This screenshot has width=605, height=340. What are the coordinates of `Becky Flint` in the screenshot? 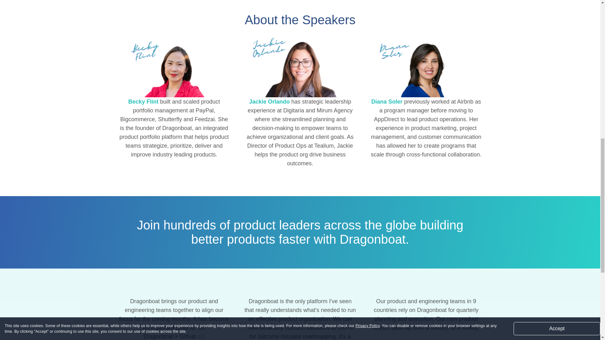 It's located at (174, 65).